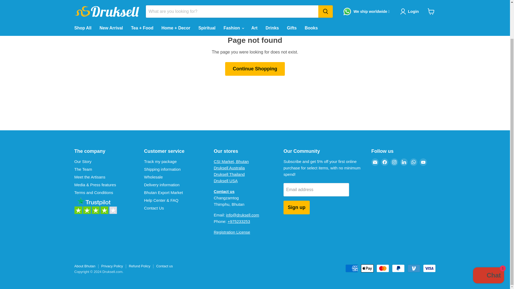 Image resolution: width=514 pixels, height=289 pixels. I want to click on Mastercard, so click(383, 268).